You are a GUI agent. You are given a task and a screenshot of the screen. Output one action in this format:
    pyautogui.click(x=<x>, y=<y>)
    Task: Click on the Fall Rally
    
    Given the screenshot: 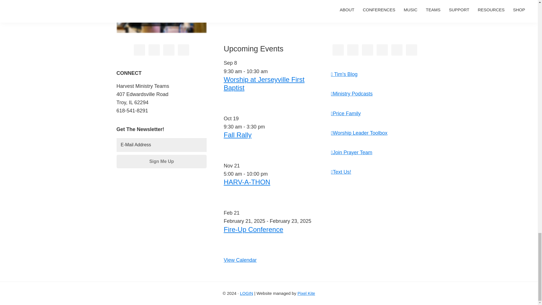 What is the action you would take?
    pyautogui.click(x=237, y=135)
    